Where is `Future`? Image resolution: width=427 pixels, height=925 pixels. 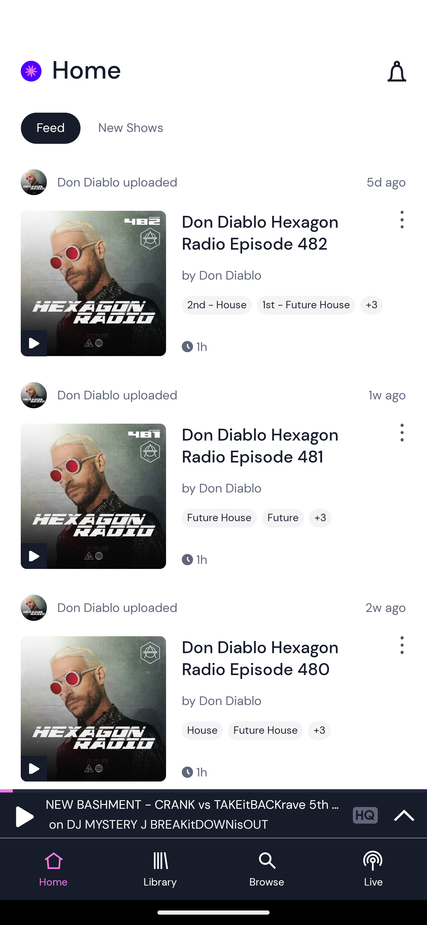 Future is located at coordinates (283, 518).